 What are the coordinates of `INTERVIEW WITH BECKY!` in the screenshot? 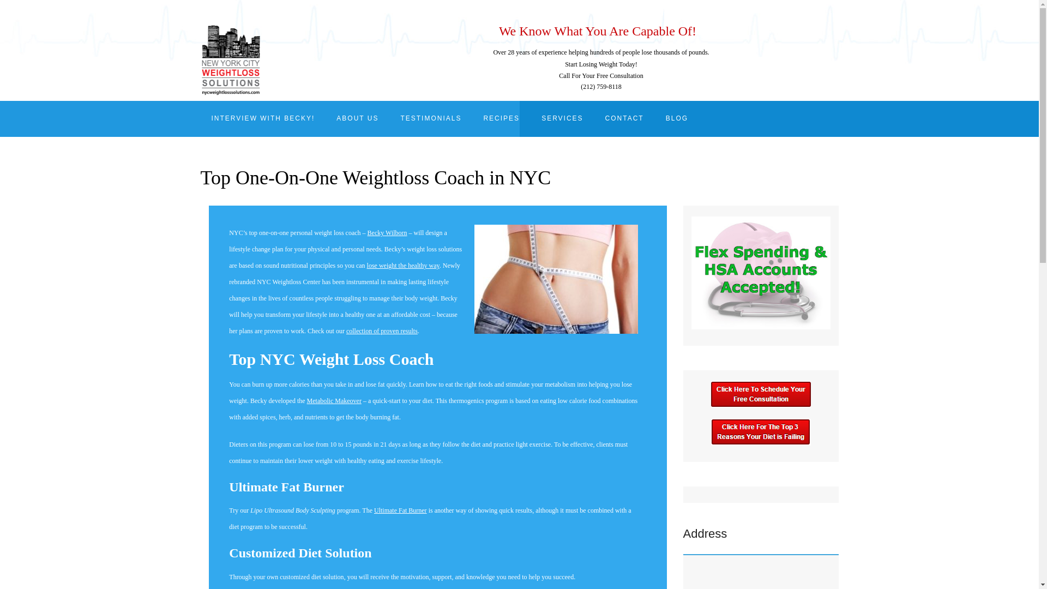 It's located at (263, 118).